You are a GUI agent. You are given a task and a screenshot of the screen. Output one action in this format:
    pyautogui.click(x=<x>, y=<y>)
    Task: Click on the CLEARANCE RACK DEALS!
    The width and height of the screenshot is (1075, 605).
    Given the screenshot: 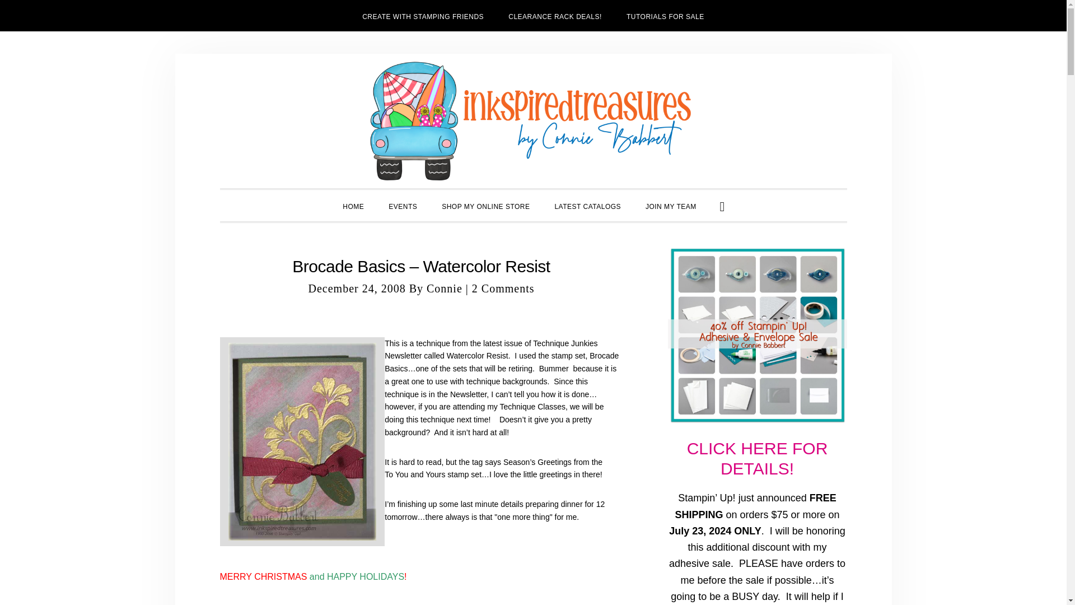 What is the action you would take?
    pyautogui.click(x=554, y=16)
    